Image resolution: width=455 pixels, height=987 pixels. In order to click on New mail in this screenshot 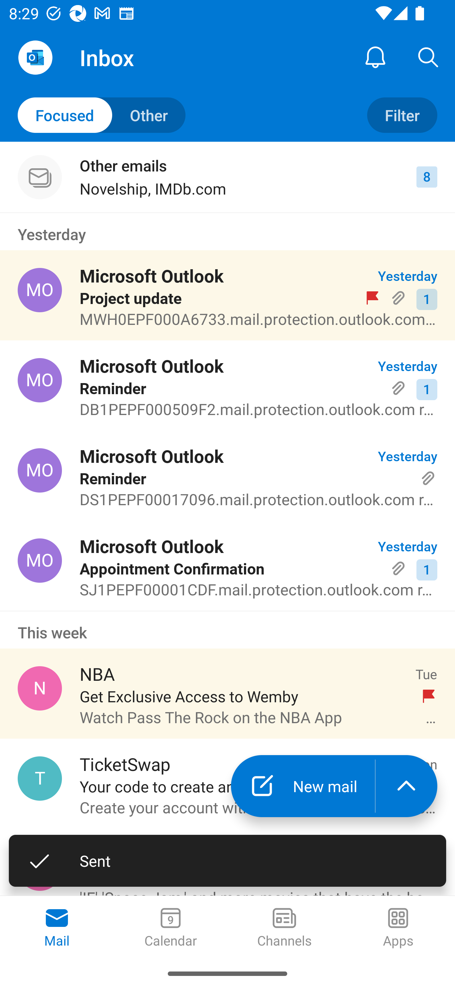, I will do `click(303, 786)`.